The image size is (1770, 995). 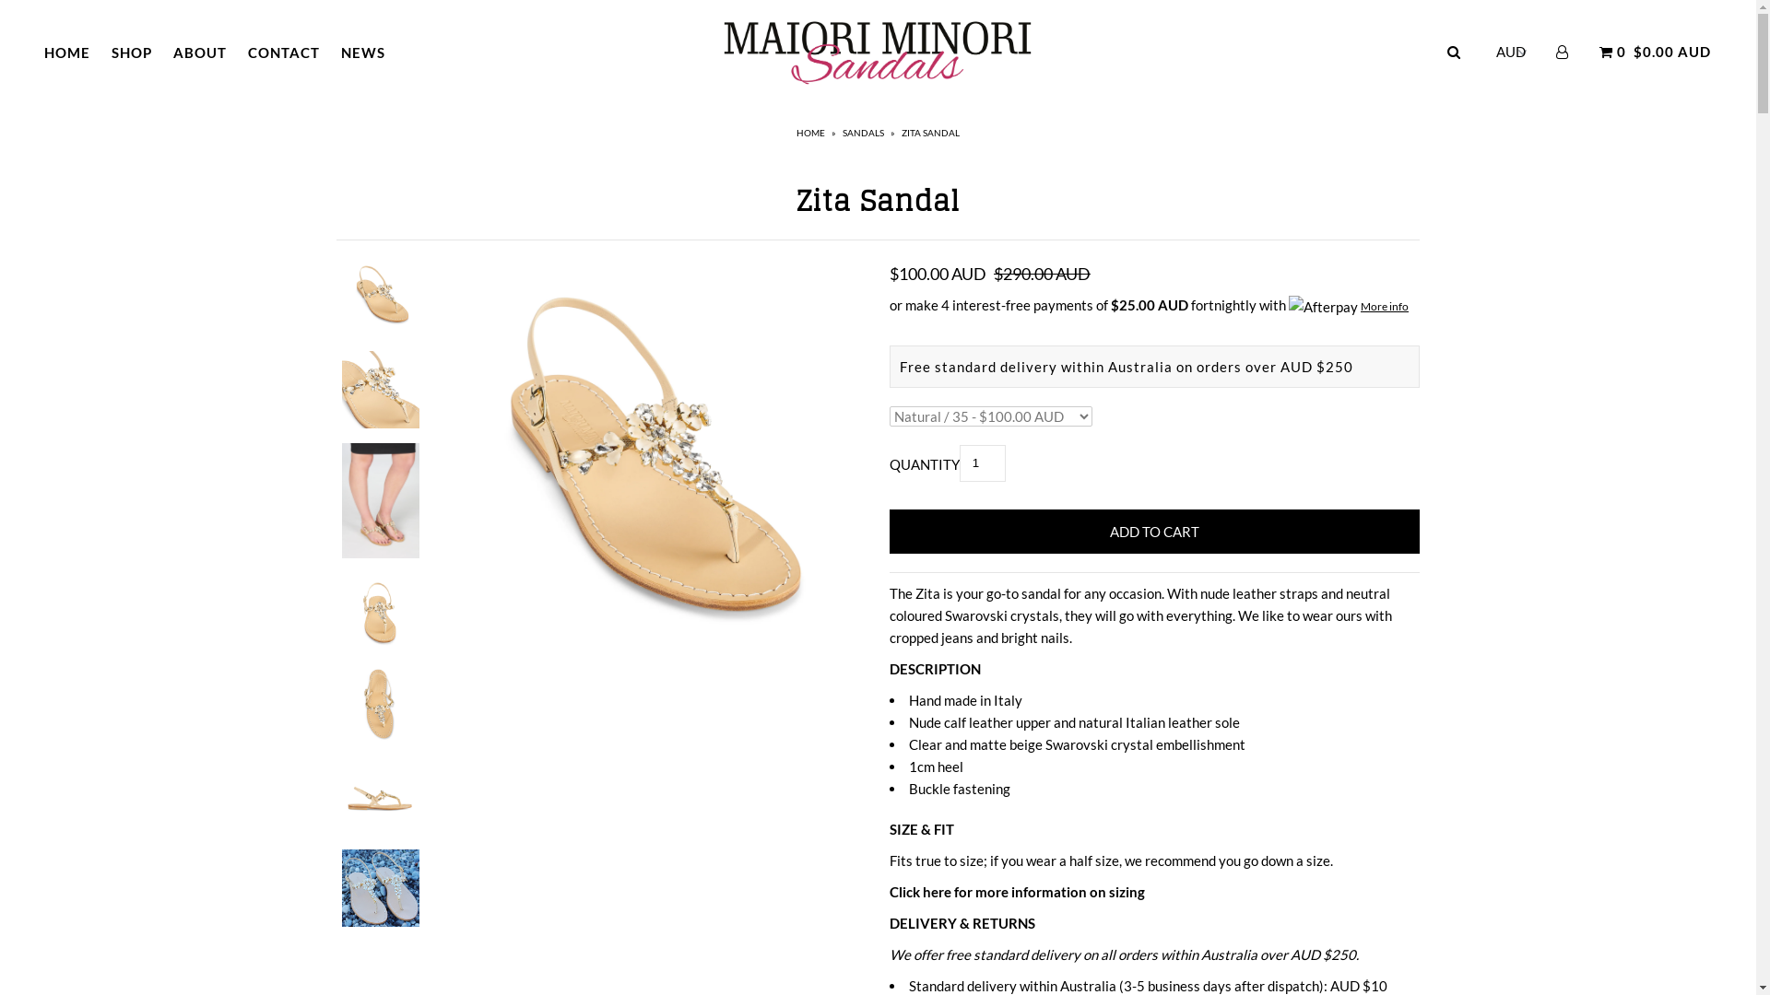 What do you see at coordinates (1654, 52) in the screenshot?
I see `  0  $0.00 AUD` at bounding box center [1654, 52].